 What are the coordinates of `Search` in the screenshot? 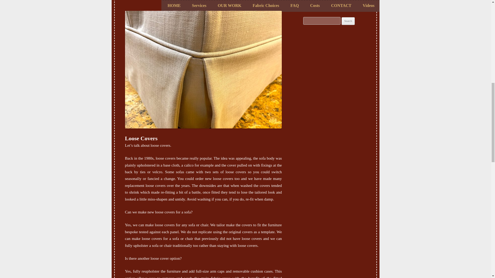 It's located at (348, 21).